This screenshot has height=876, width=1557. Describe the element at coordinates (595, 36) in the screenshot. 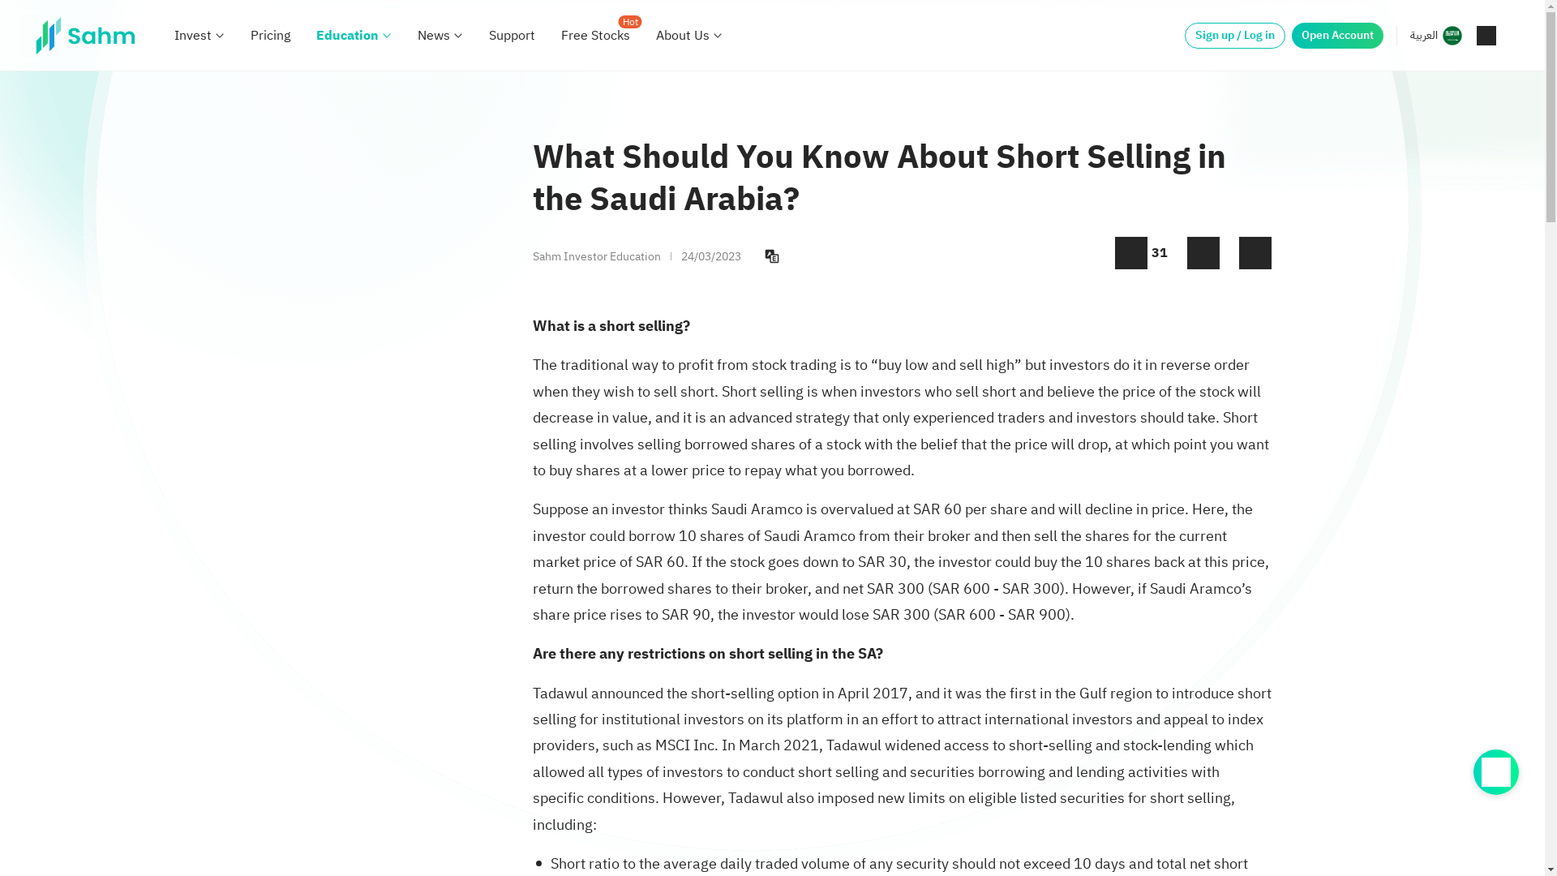

I see `Free Stocks` at that location.